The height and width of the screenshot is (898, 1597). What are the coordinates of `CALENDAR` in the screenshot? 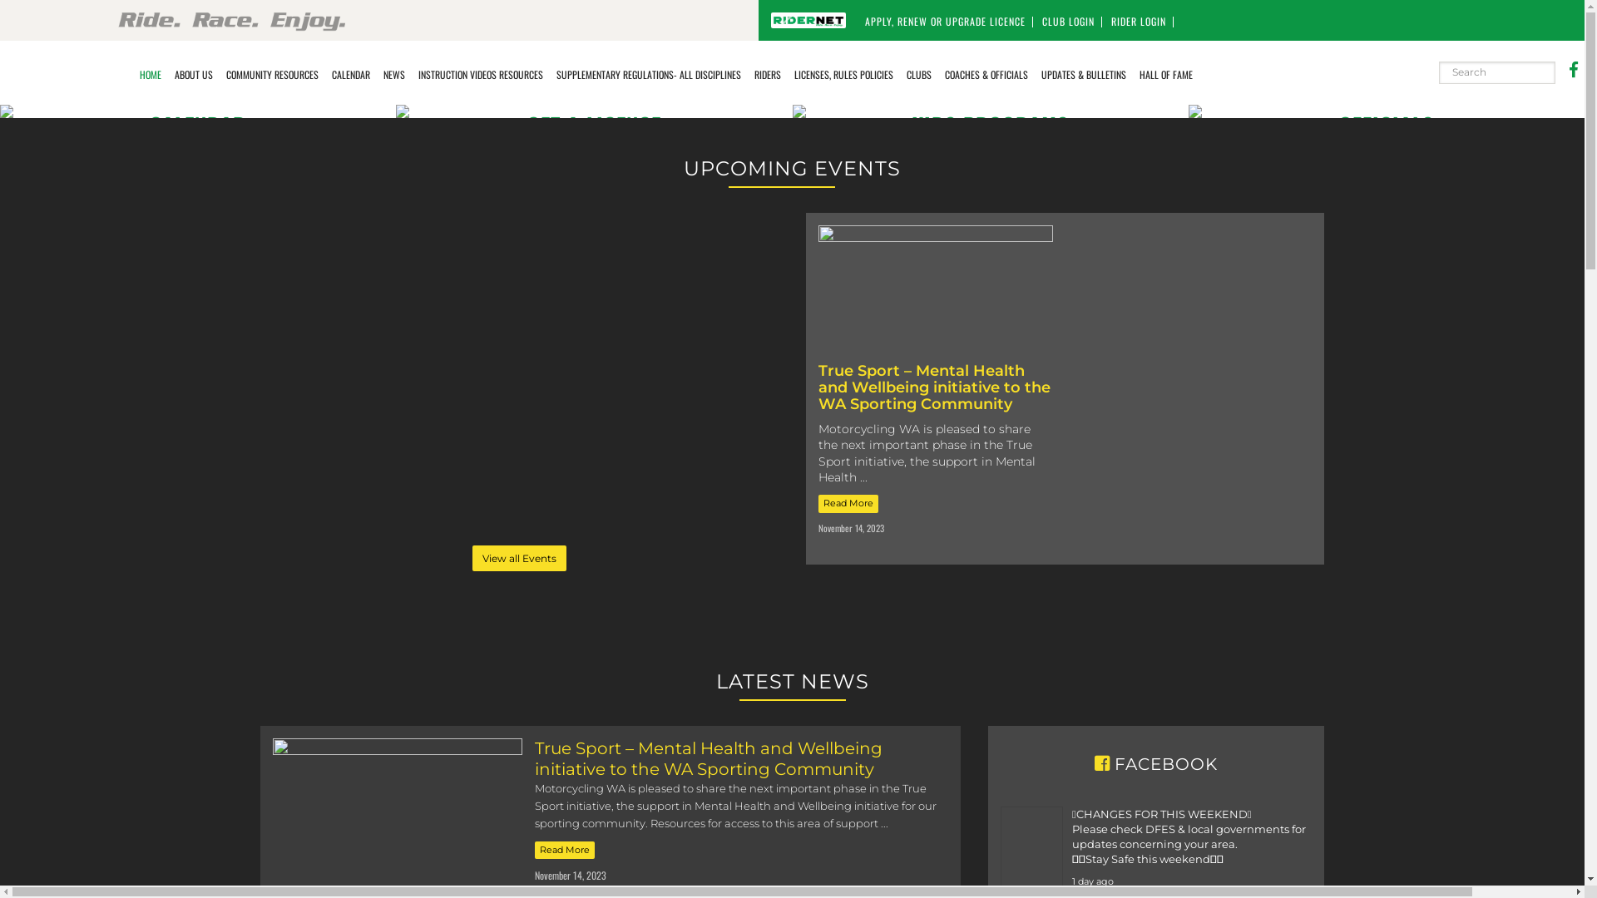 It's located at (351, 73).